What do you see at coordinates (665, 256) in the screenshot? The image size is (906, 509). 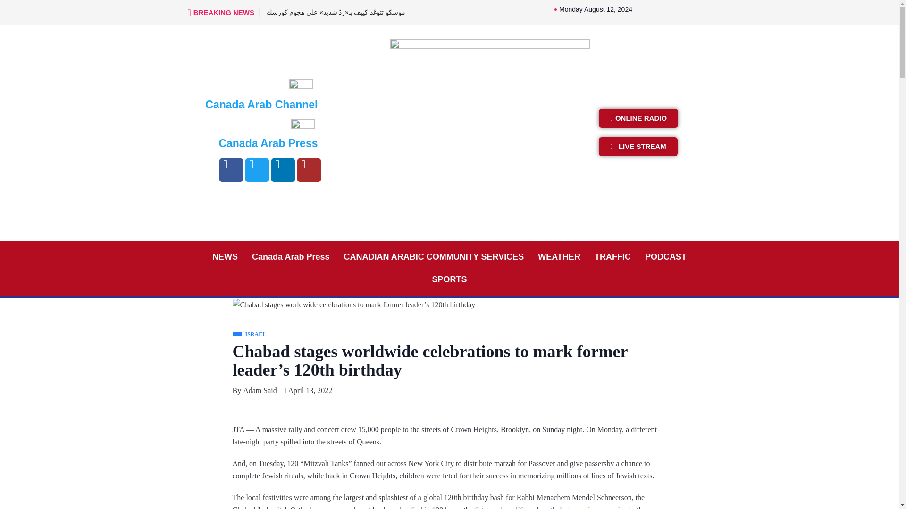 I see `PODCAST` at bounding box center [665, 256].